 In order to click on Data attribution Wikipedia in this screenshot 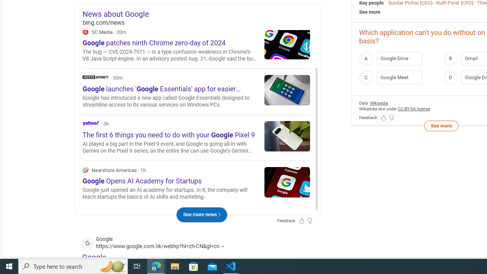, I will do `click(379, 103)`.